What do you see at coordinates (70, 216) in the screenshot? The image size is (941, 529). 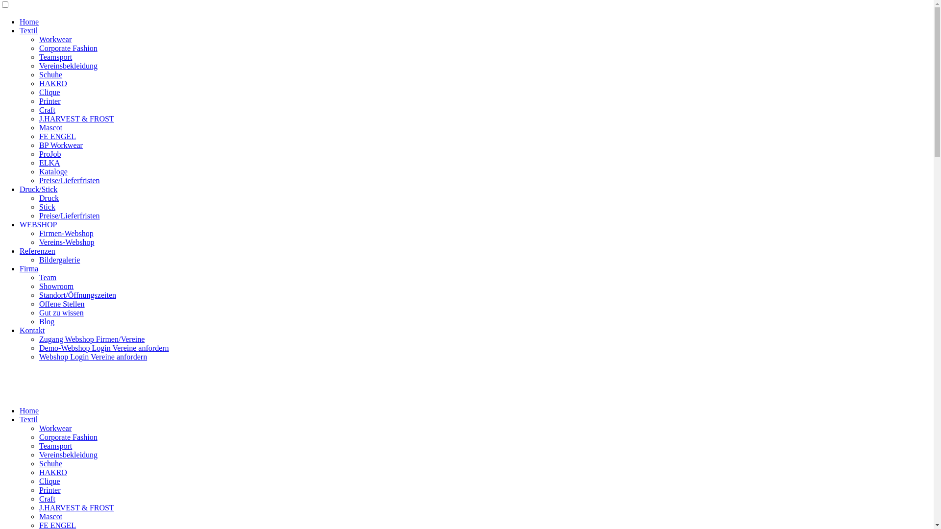 I see `Preise/Lieferfristen` at bounding box center [70, 216].